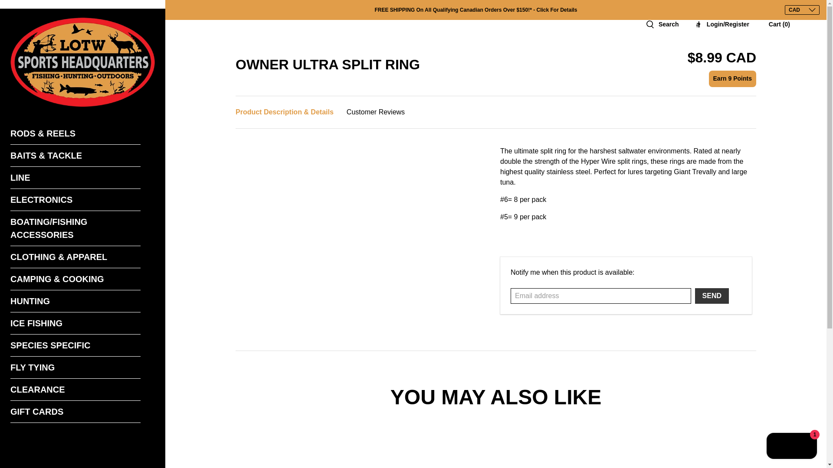 This screenshot has height=468, width=833. I want to click on LOTWSHQ, so click(82, 62).